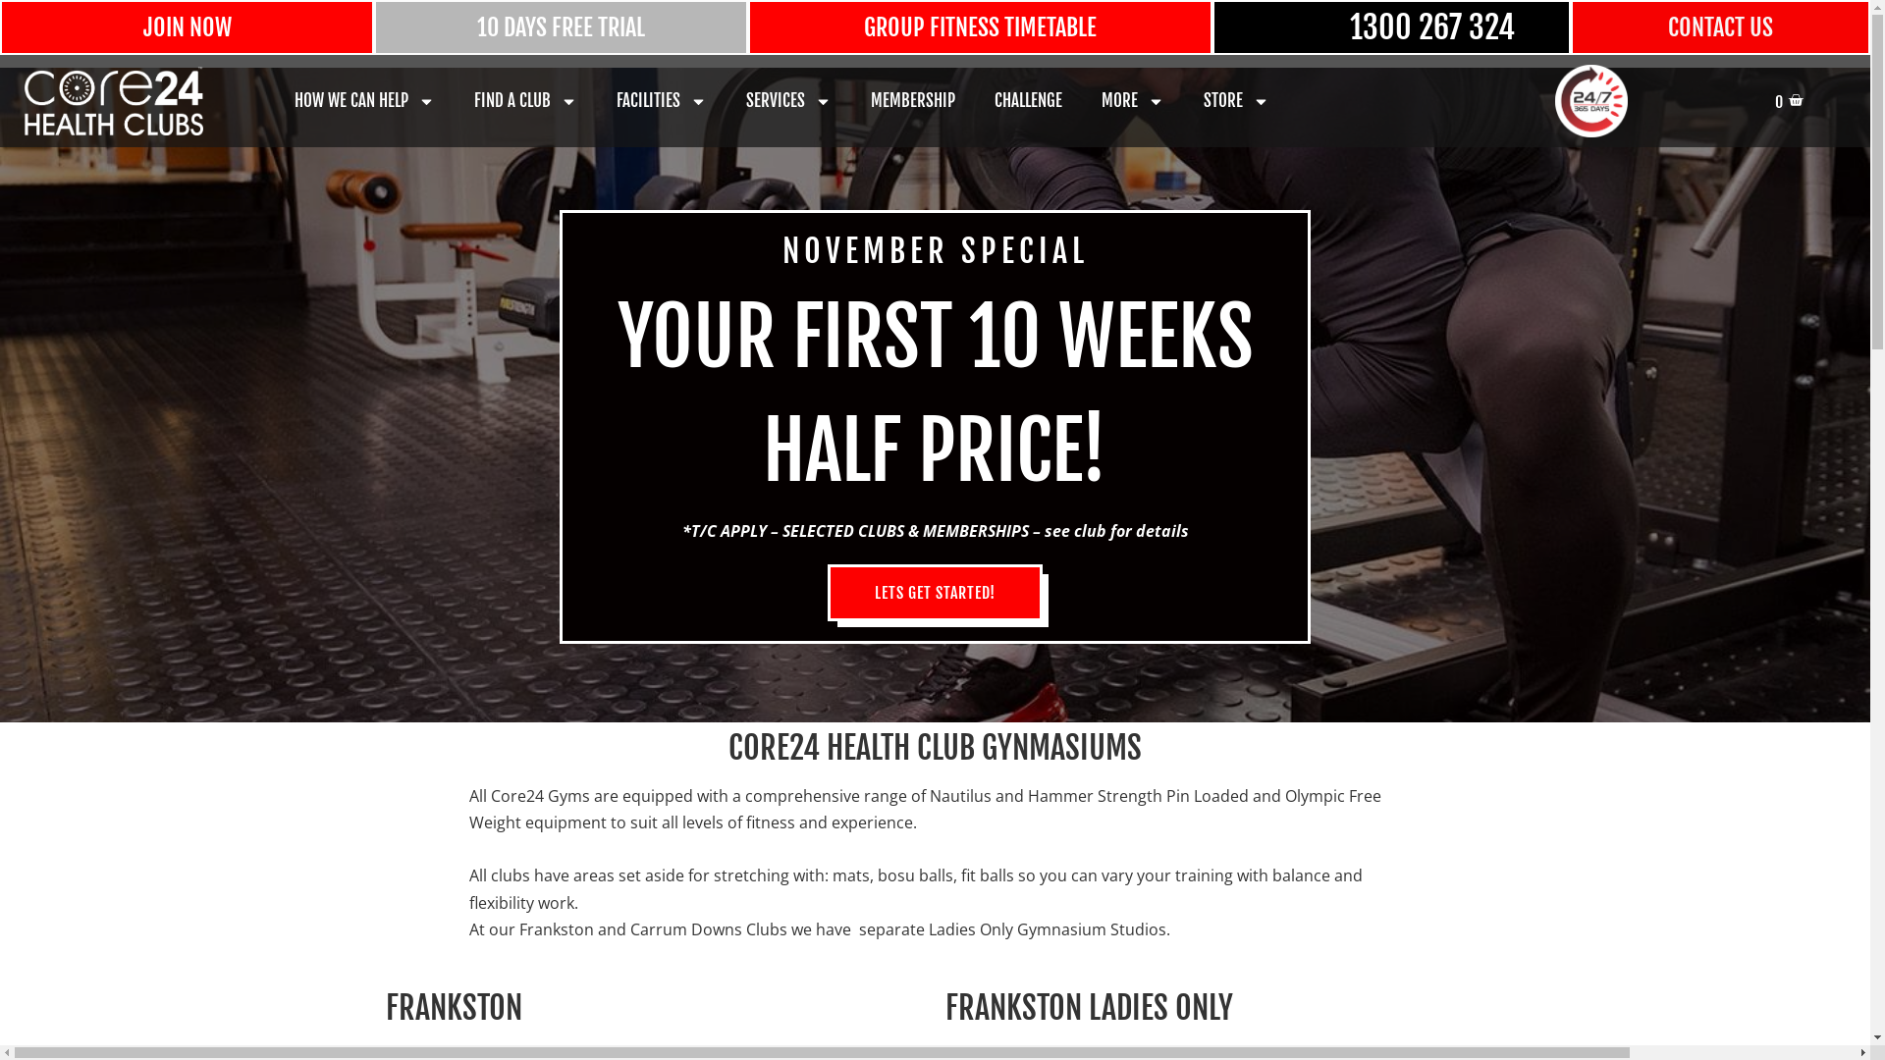 This screenshot has height=1060, width=1885. What do you see at coordinates (365, 101) in the screenshot?
I see `HOW WE CAN HELP` at bounding box center [365, 101].